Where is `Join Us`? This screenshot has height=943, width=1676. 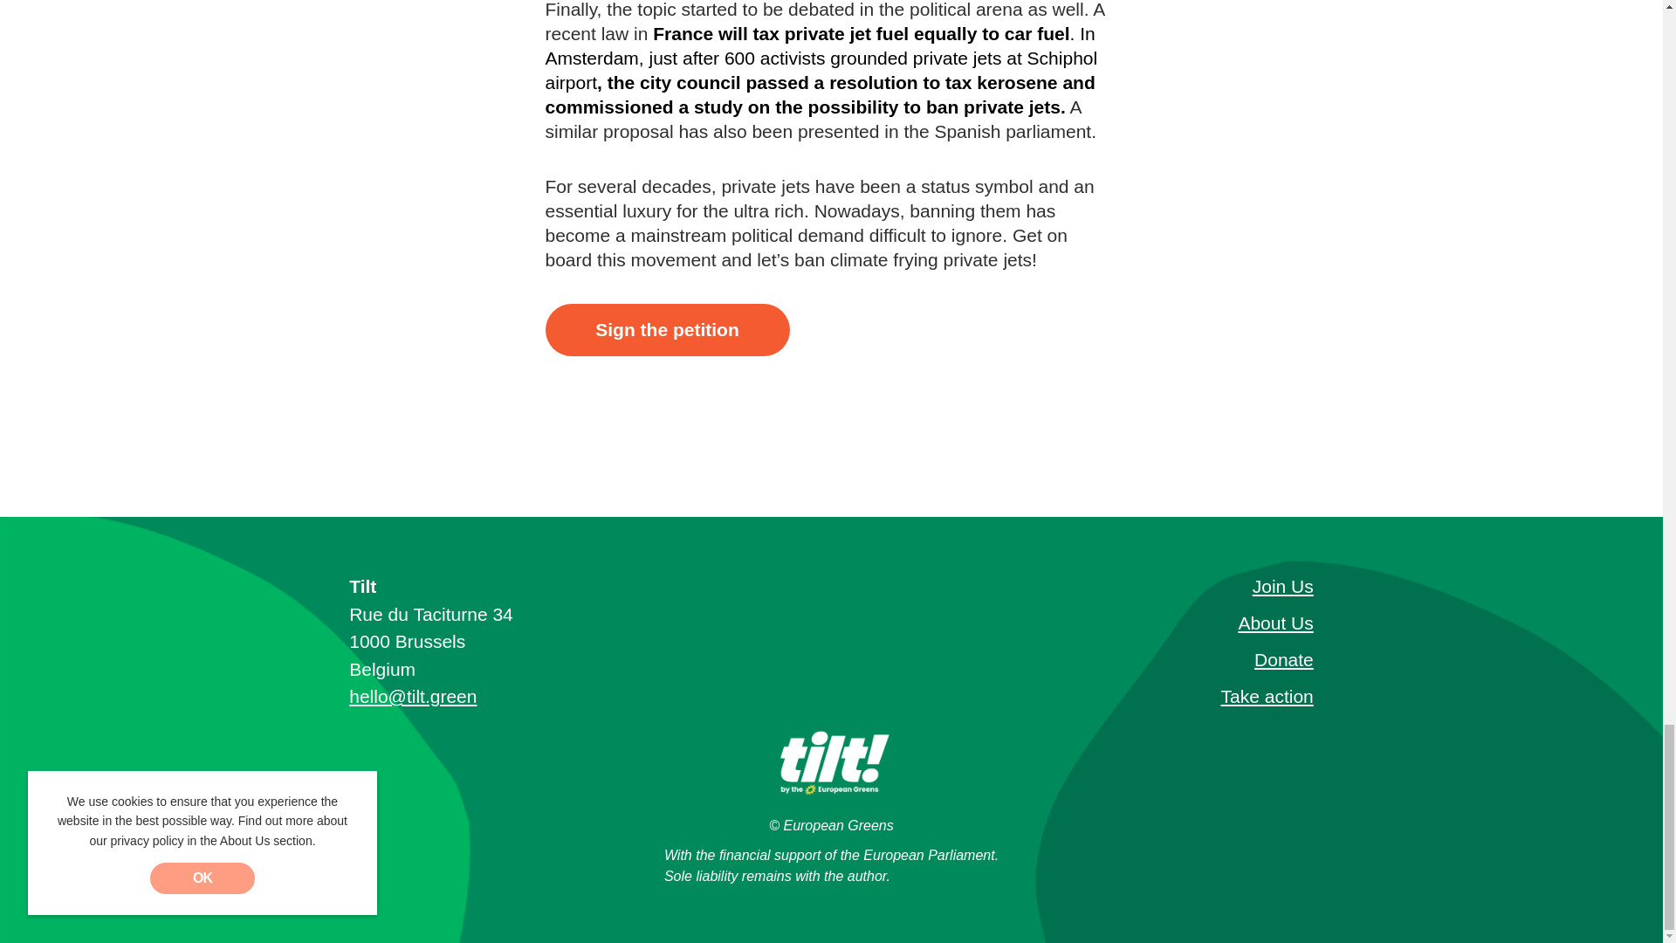 Join Us is located at coordinates (1144, 586).